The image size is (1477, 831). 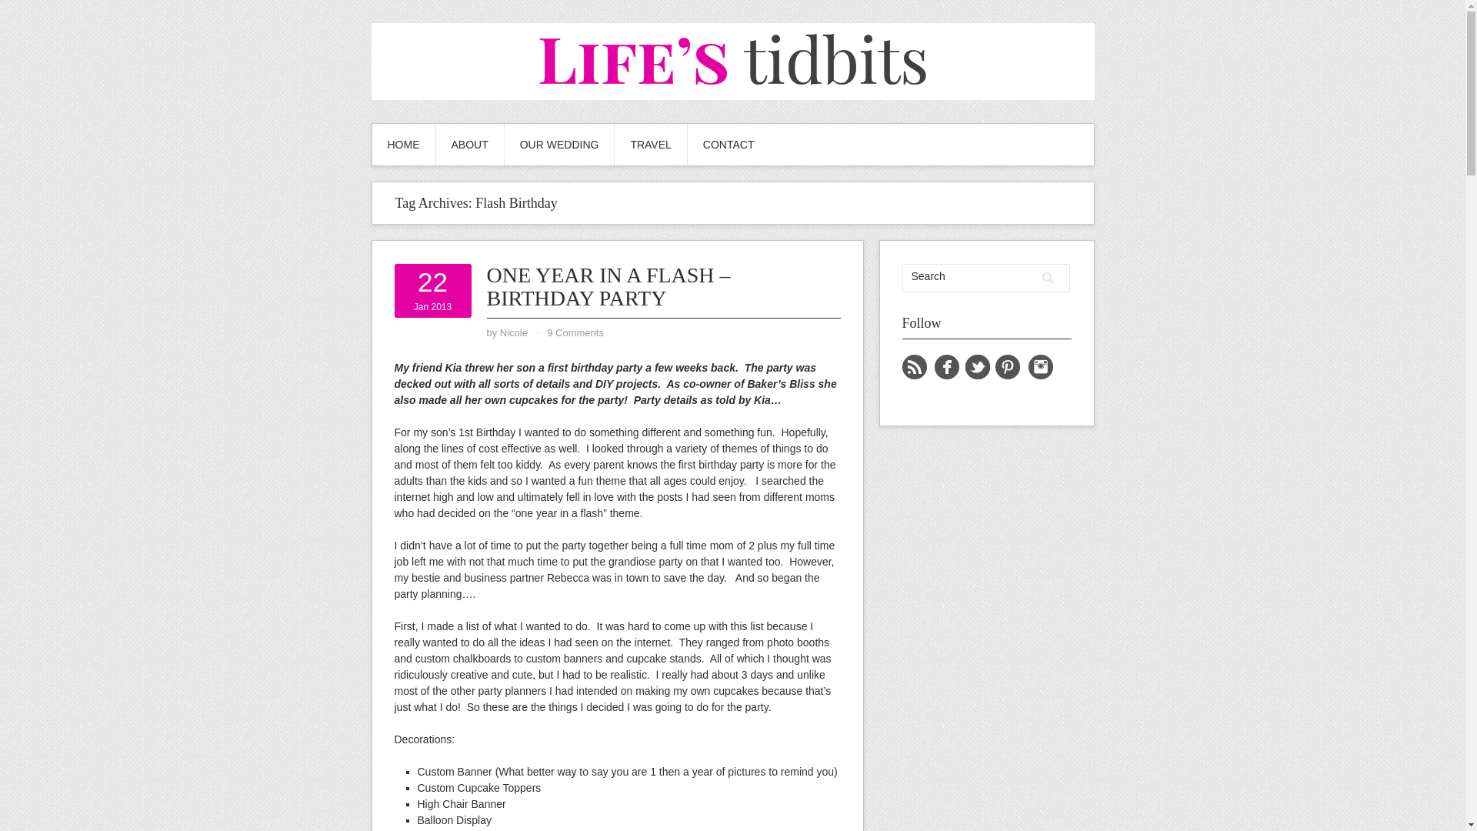 I want to click on 9 Comments, so click(x=575, y=332).